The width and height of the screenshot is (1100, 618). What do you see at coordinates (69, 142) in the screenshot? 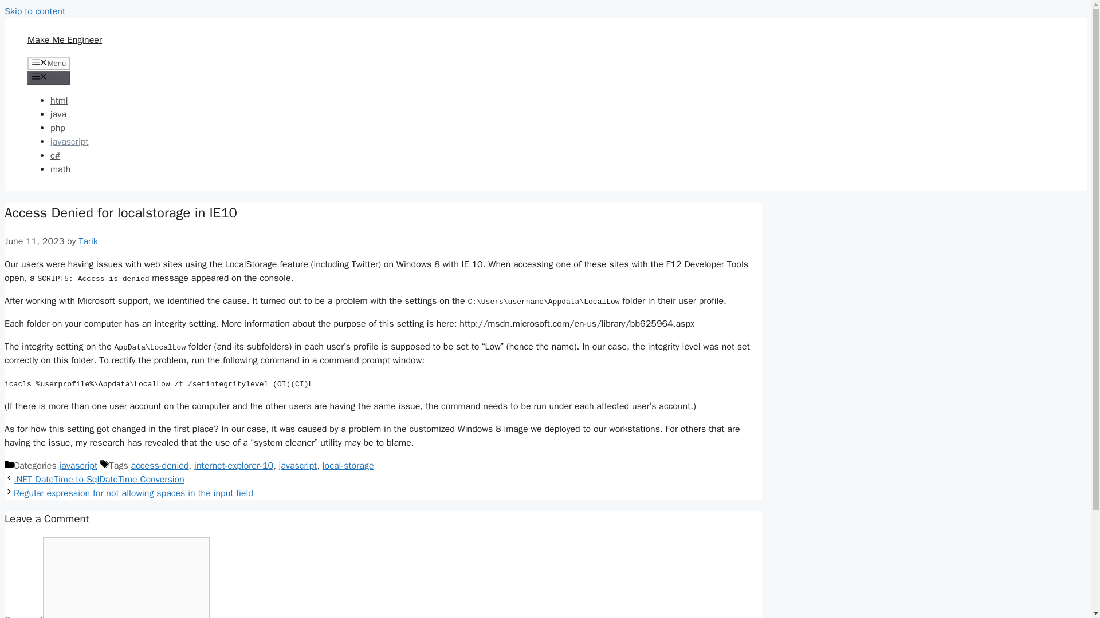
I see `javascript` at bounding box center [69, 142].